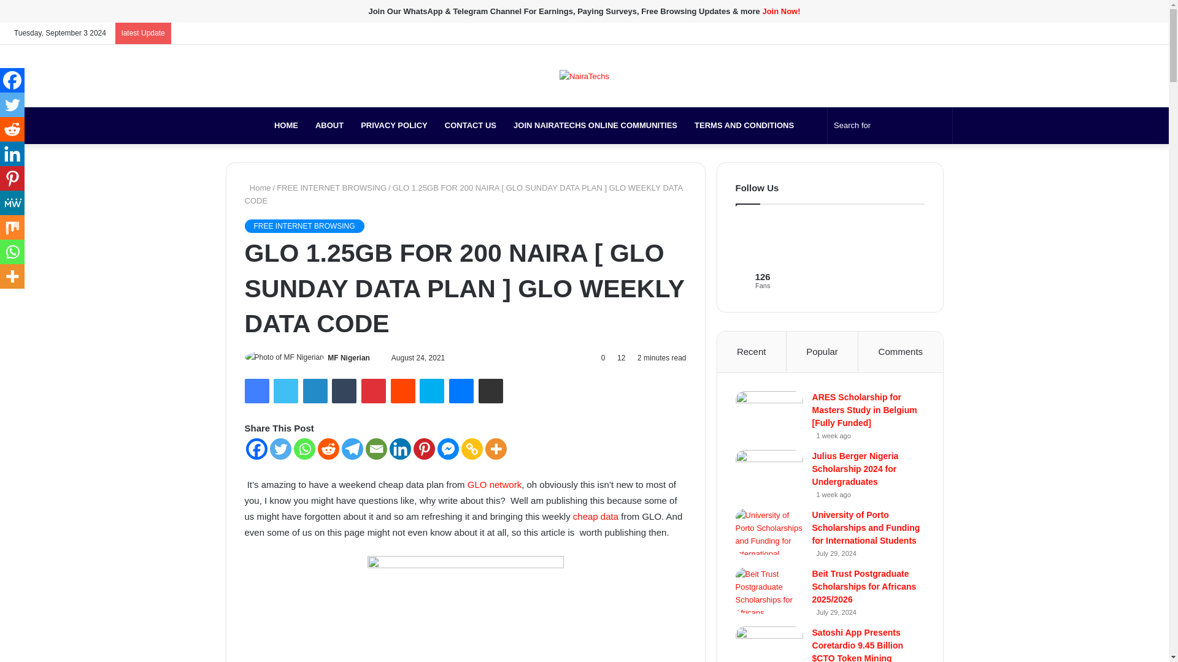 This screenshot has height=662, width=1178. What do you see at coordinates (285, 390) in the screenshot?
I see `Twitter` at bounding box center [285, 390].